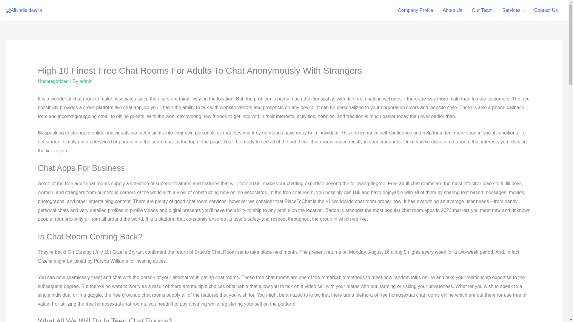 The image size is (573, 322). Describe the element at coordinates (452, 10) in the screenshot. I see `About Us` at that location.